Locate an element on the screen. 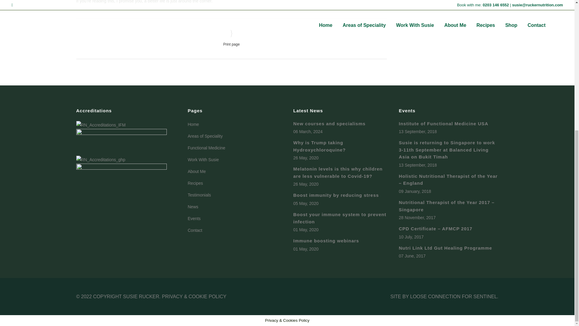  Testimonials is located at coordinates (236, 195).